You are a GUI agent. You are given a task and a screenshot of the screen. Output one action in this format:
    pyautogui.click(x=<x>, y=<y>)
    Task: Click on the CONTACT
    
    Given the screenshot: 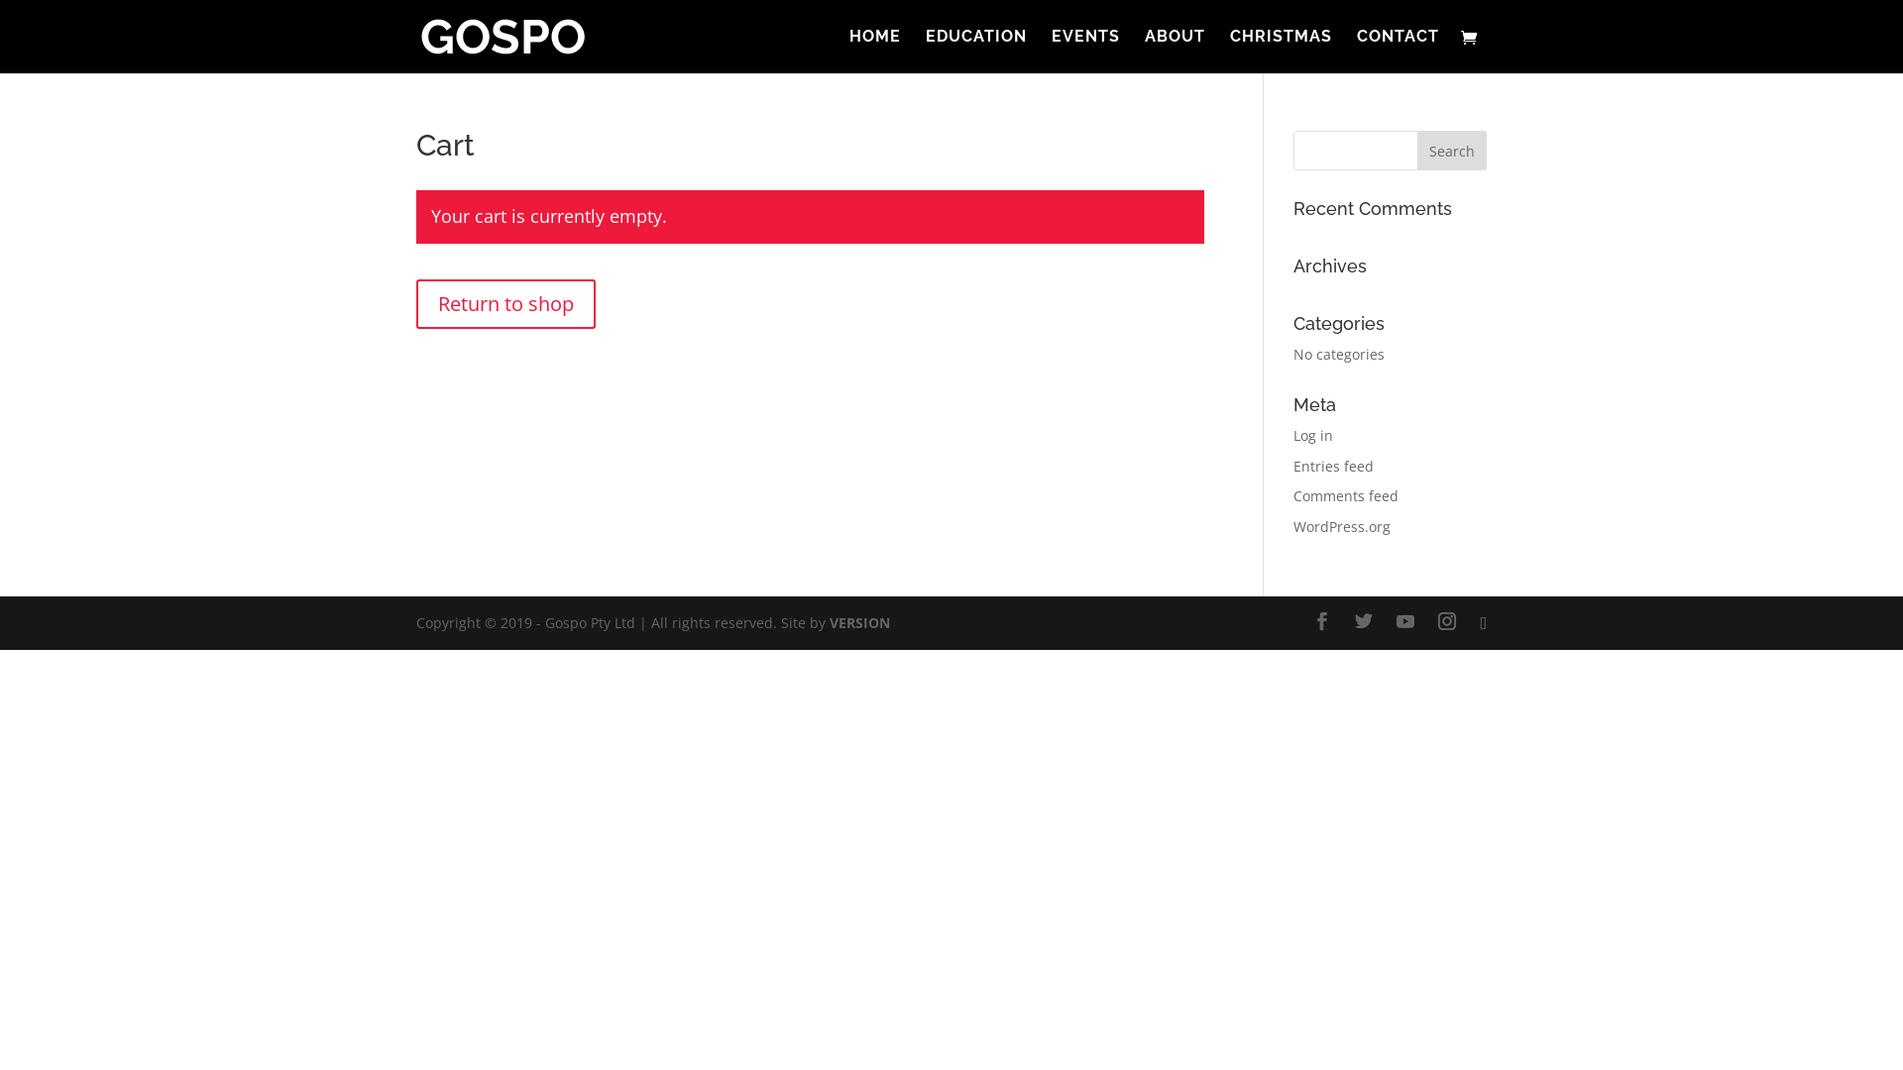 What is the action you would take?
    pyautogui.click(x=1398, y=52)
    